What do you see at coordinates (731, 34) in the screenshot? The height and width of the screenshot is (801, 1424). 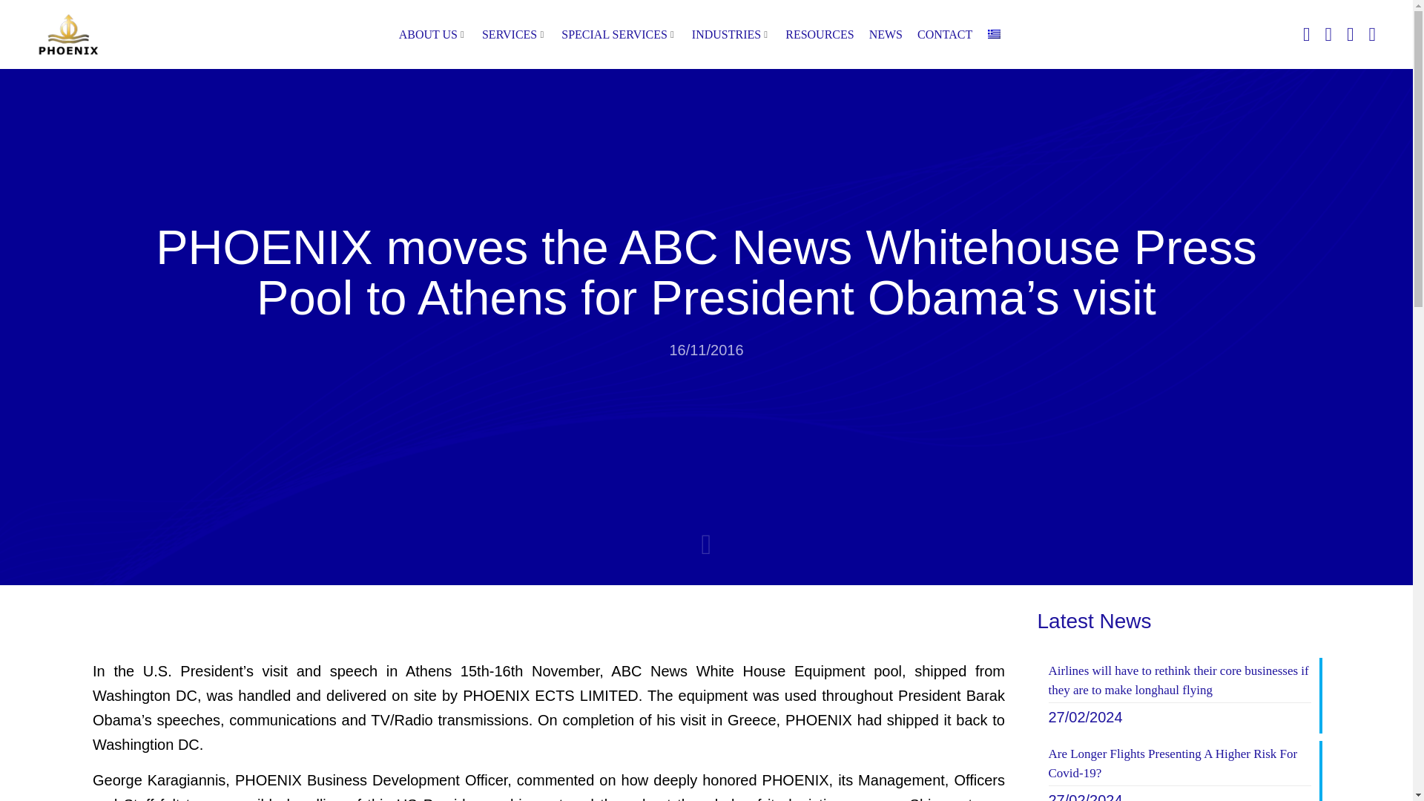 I see `INDUSTRIES` at bounding box center [731, 34].